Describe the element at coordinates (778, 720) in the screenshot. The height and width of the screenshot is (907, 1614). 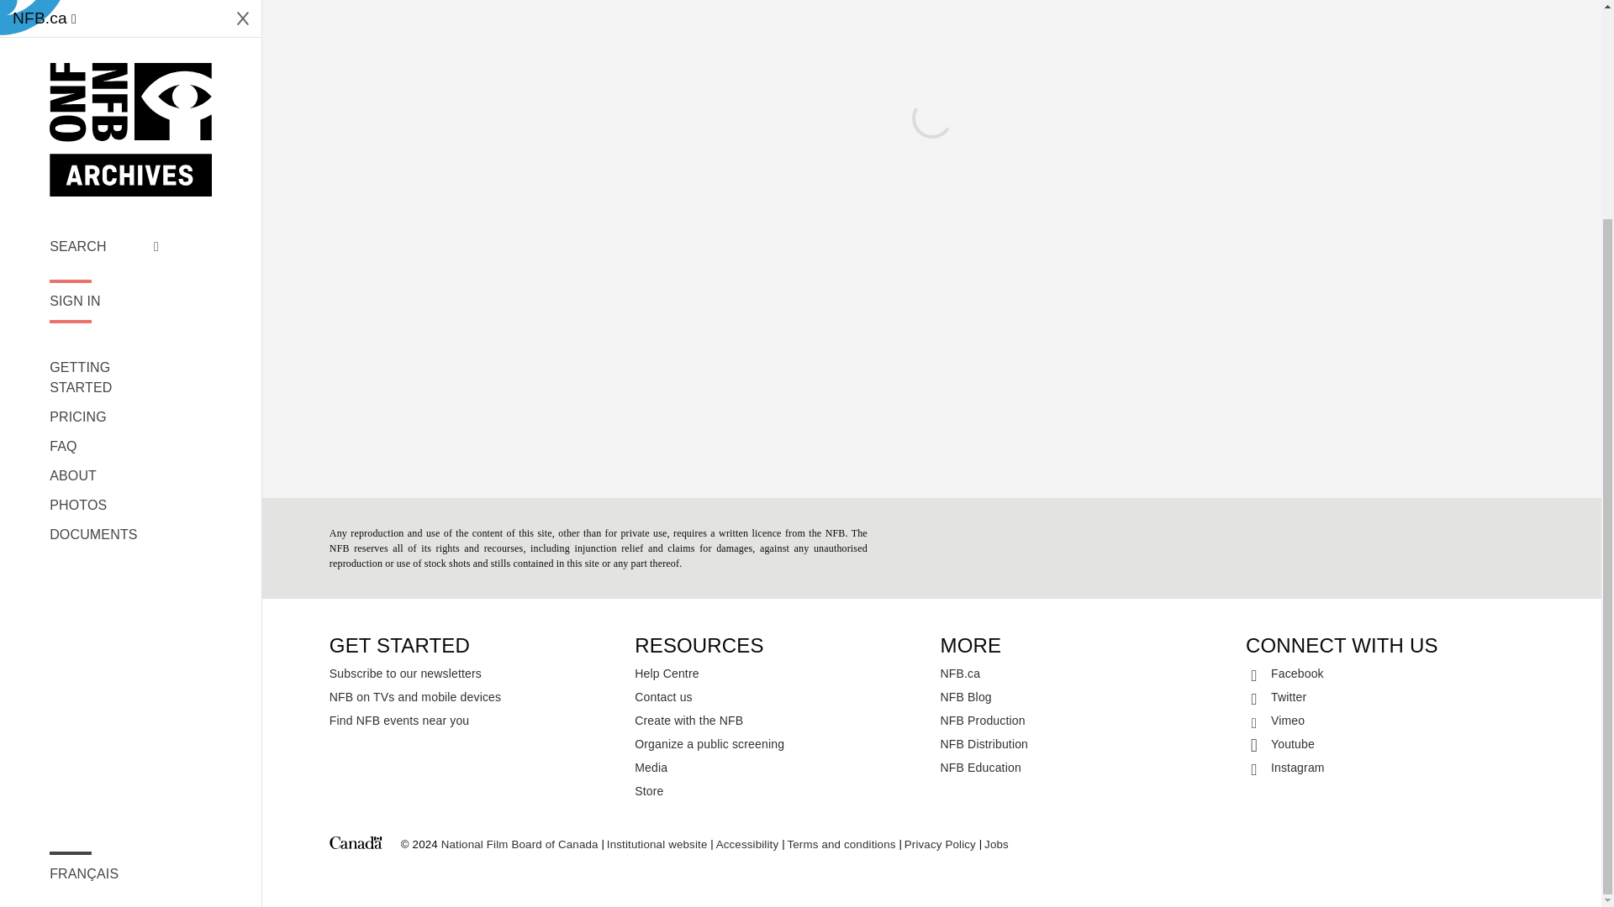
I see `Create with the NFB` at that location.